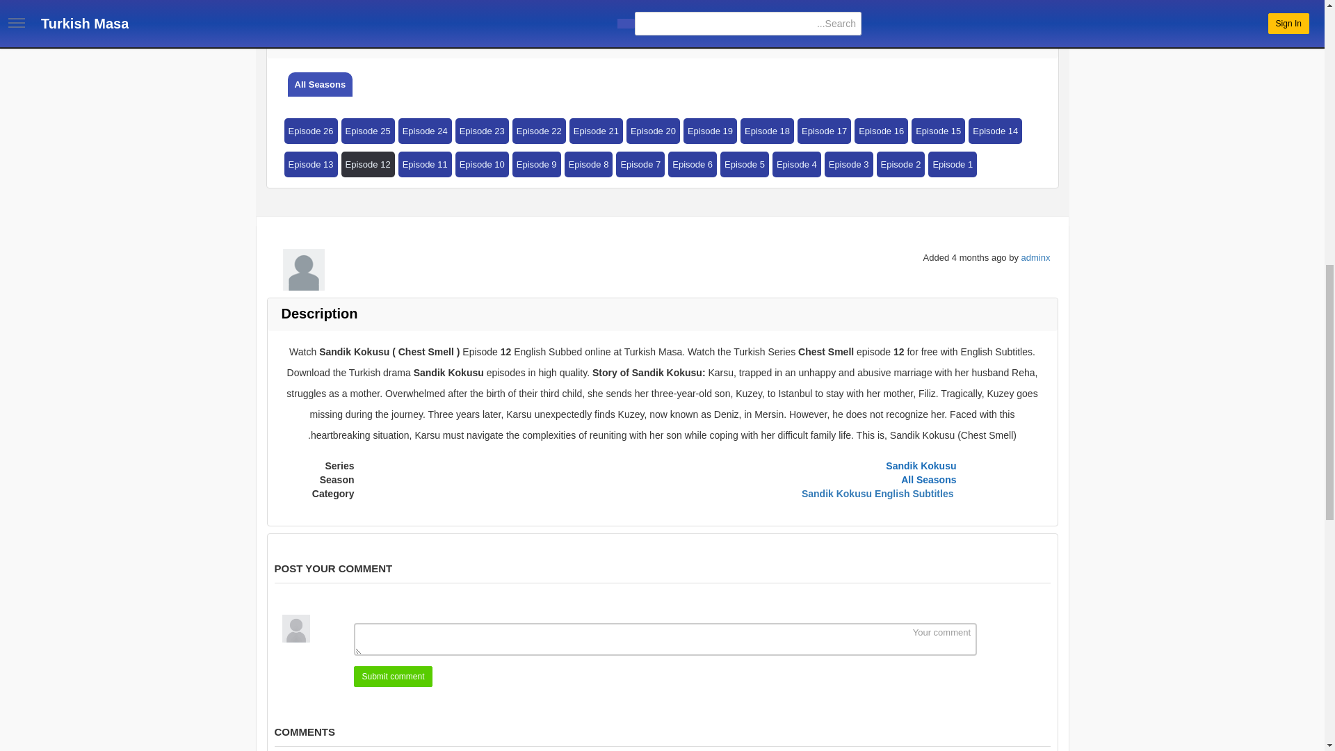 The height and width of the screenshot is (751, 1335). What do you see at coordinates (425, 164) in the screenshot?
I see `Sandik Kokusu Episode 11 English Subtitles HD` at bounding box center [425, 164].